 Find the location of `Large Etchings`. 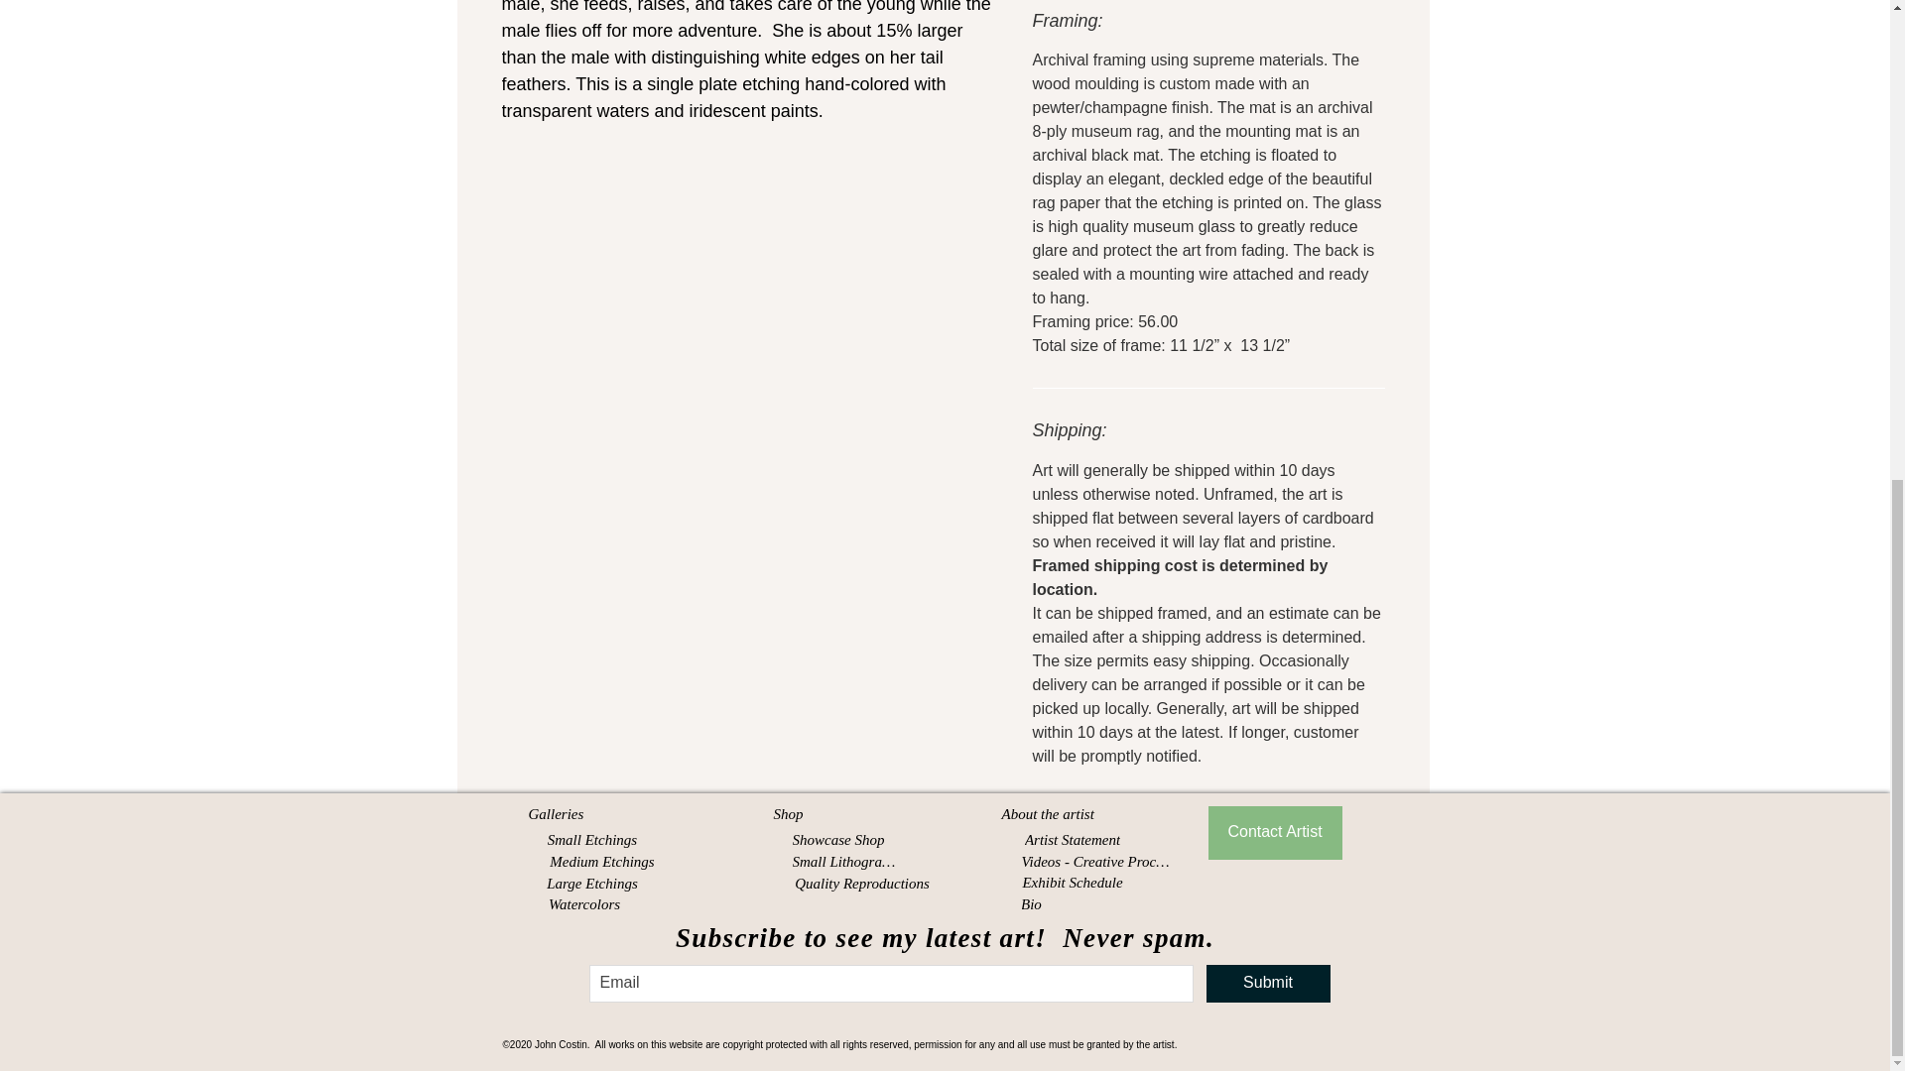

Large Etchings is located at coordinates (592, 884).